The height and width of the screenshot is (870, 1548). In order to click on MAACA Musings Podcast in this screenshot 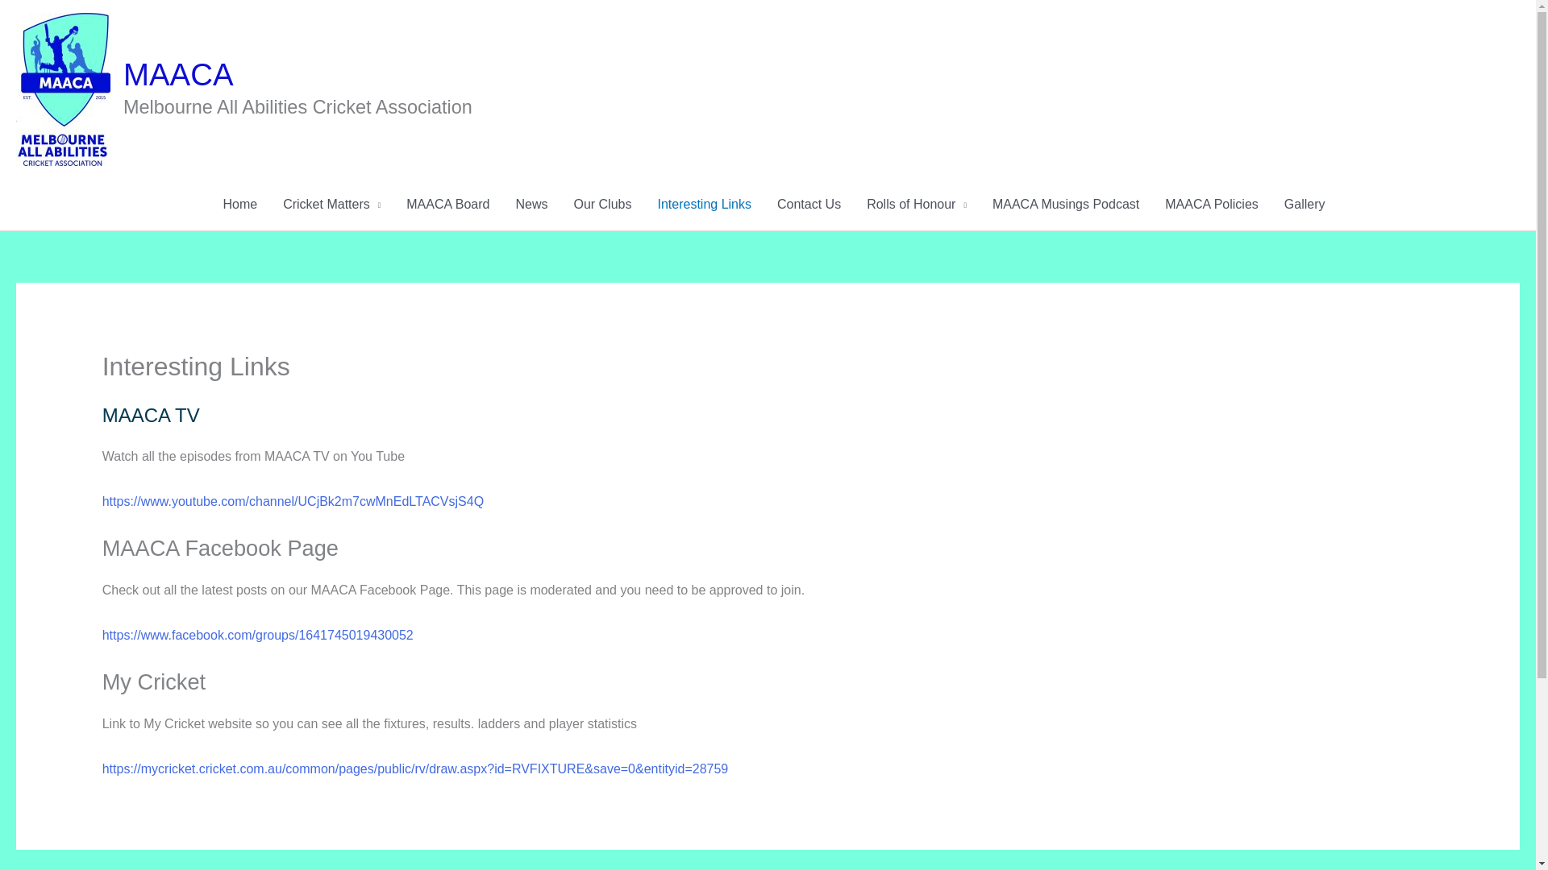, I will do `click(1066, 205)`.